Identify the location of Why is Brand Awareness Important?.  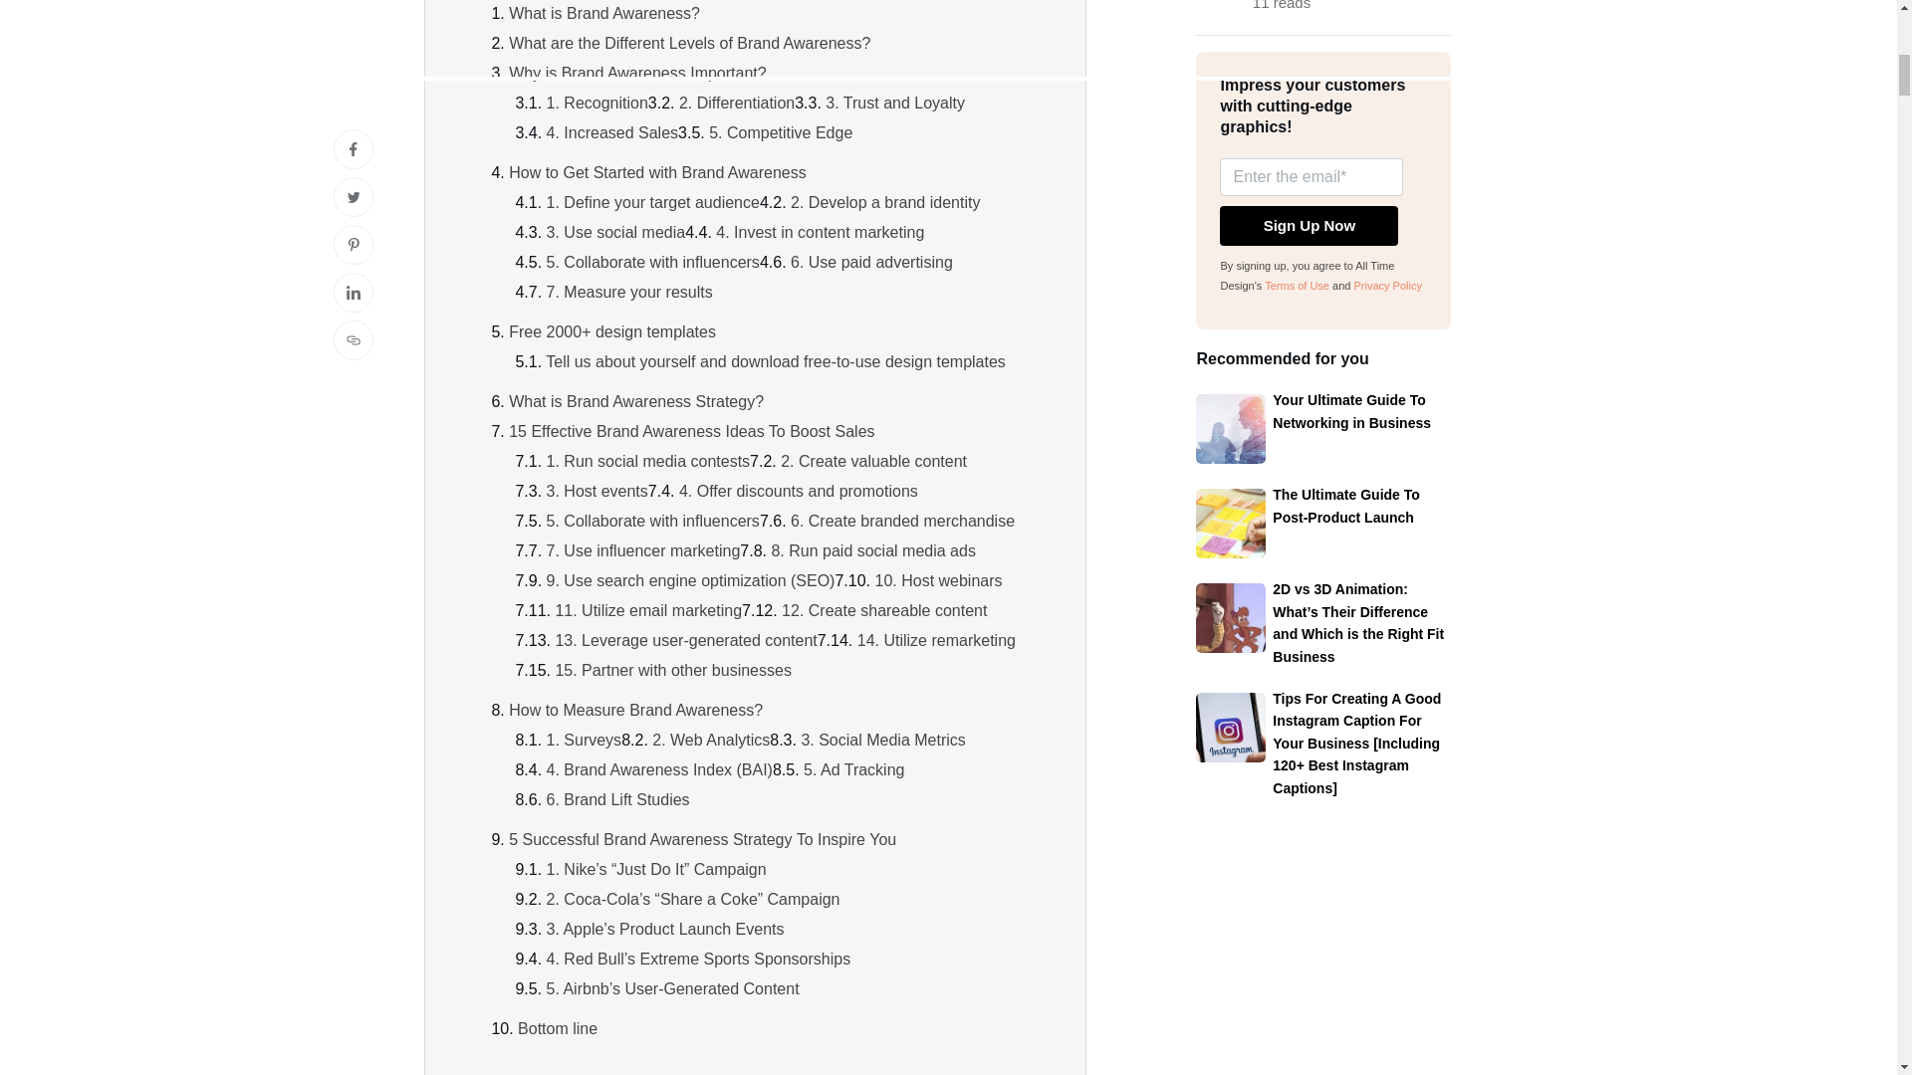
(637, 73).